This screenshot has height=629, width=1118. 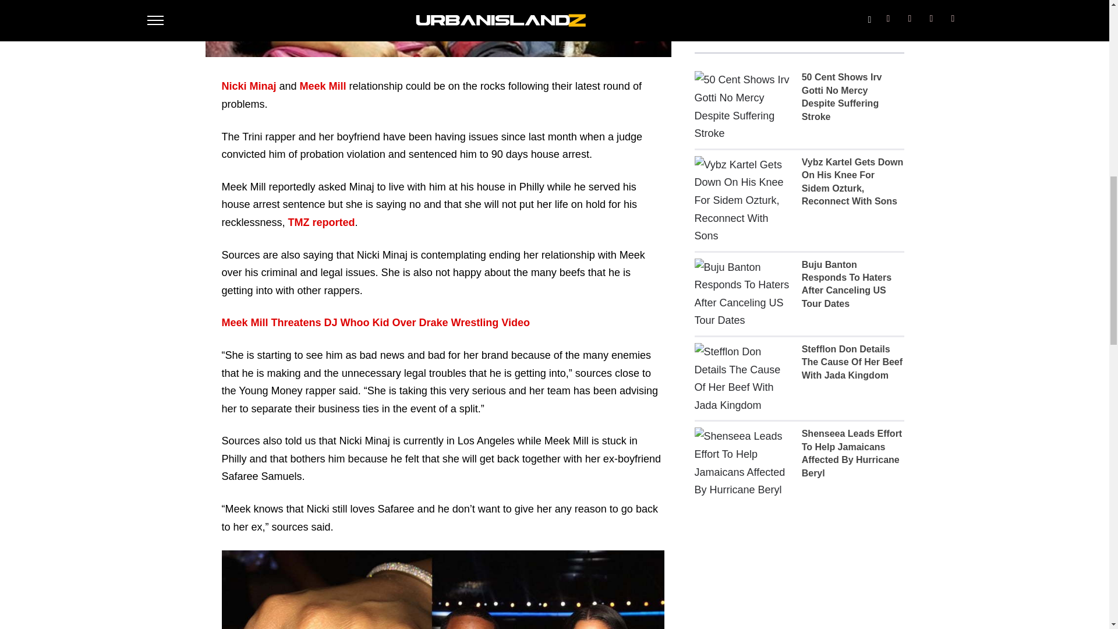 What do you see at coordinates (375, 323) in the screenshot?
I see `Meek Mill Threatens DJ Whoo Kid Over Drake Wrestling Video` at bounding box center [375, 323].